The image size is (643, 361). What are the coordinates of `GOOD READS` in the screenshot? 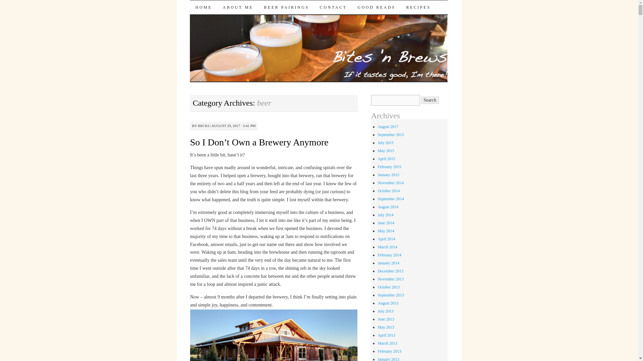 It's located at (376, 7).